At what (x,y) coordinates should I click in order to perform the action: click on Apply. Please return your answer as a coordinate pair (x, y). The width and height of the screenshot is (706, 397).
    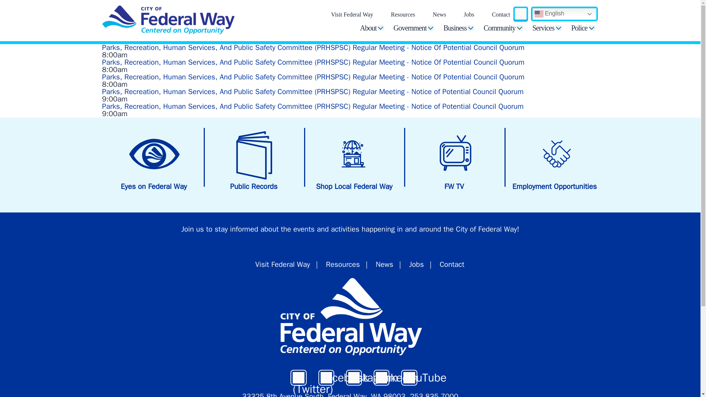
    Looking at the image, I should click on (520, 14).